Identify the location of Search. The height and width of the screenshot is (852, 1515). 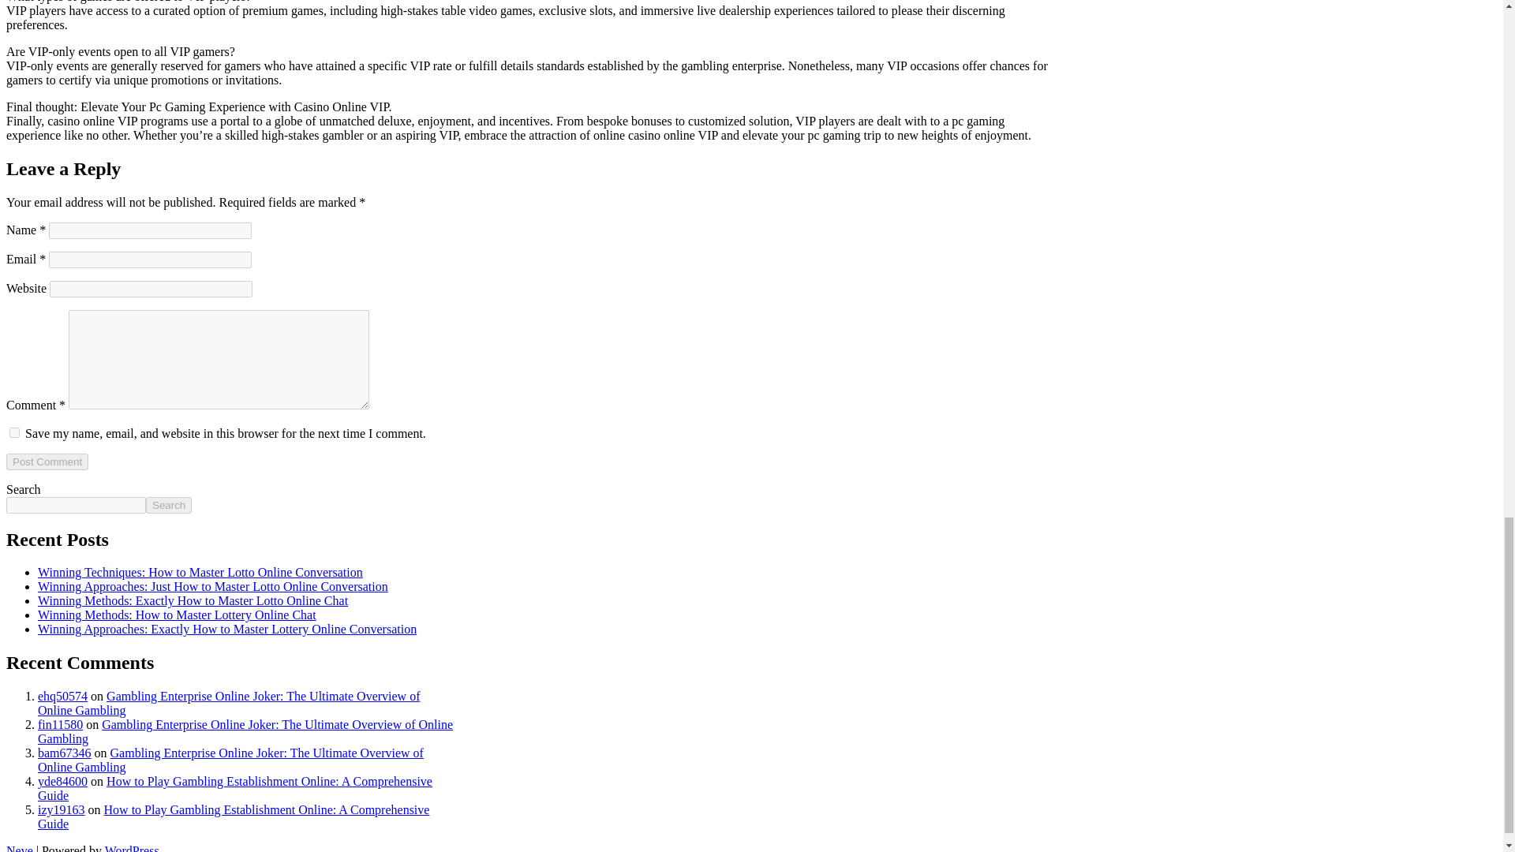
(169, 505).